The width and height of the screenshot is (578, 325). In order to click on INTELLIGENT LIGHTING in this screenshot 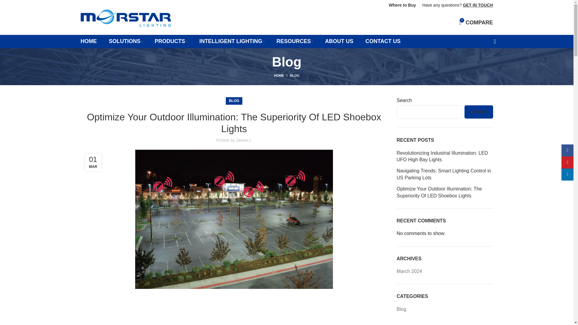, I will do `click(232, 41)`.